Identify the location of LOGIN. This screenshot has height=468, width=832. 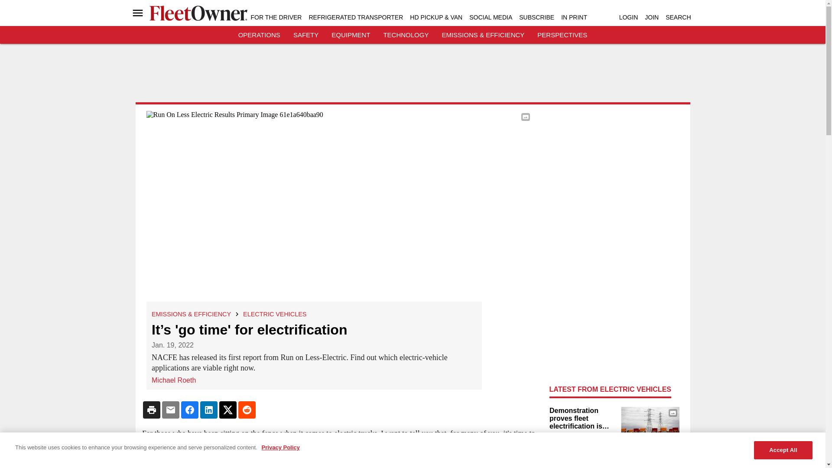
(628, 17).